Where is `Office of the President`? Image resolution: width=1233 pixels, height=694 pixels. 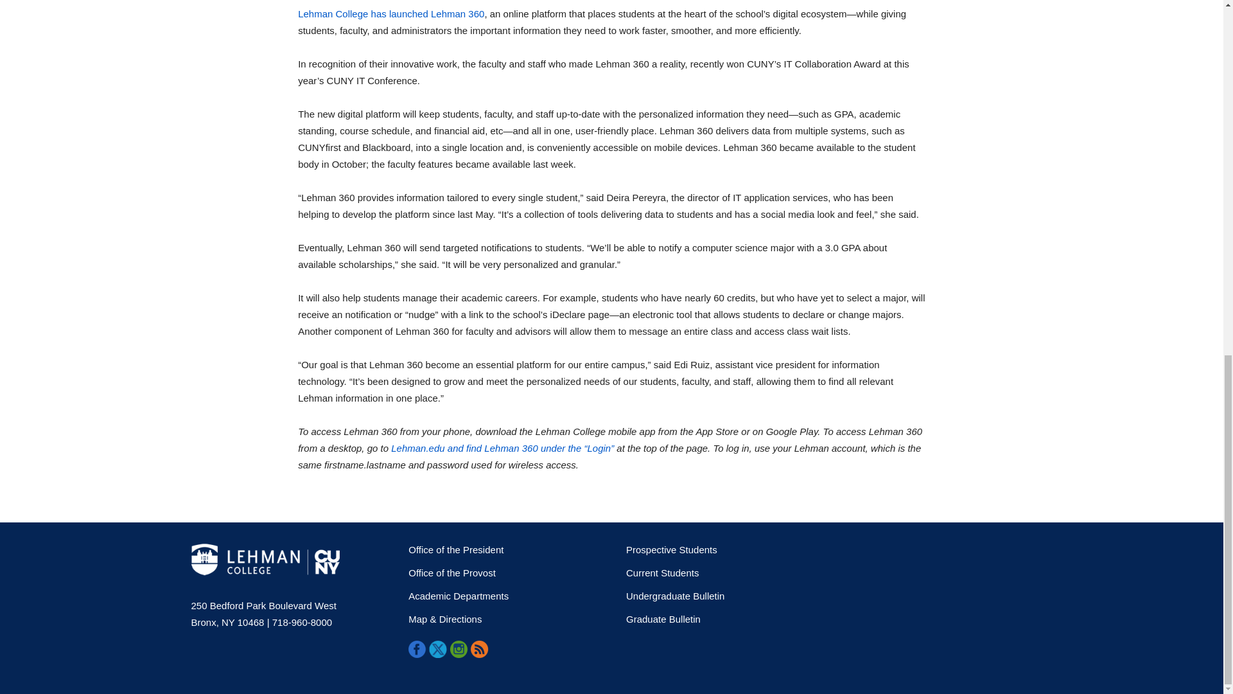 Office of the President is located at coordinates (455, 549).